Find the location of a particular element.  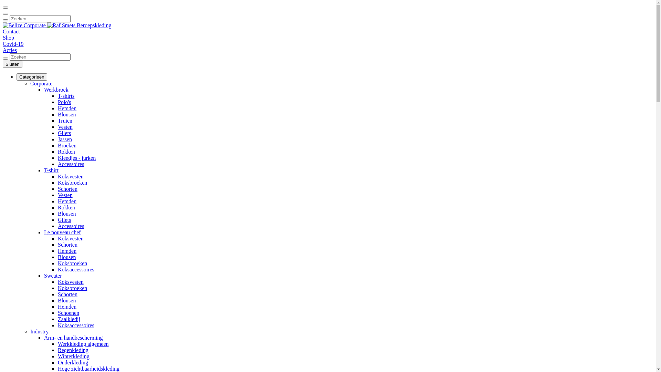

Zaalkledij is located at coordinates (69, 319).